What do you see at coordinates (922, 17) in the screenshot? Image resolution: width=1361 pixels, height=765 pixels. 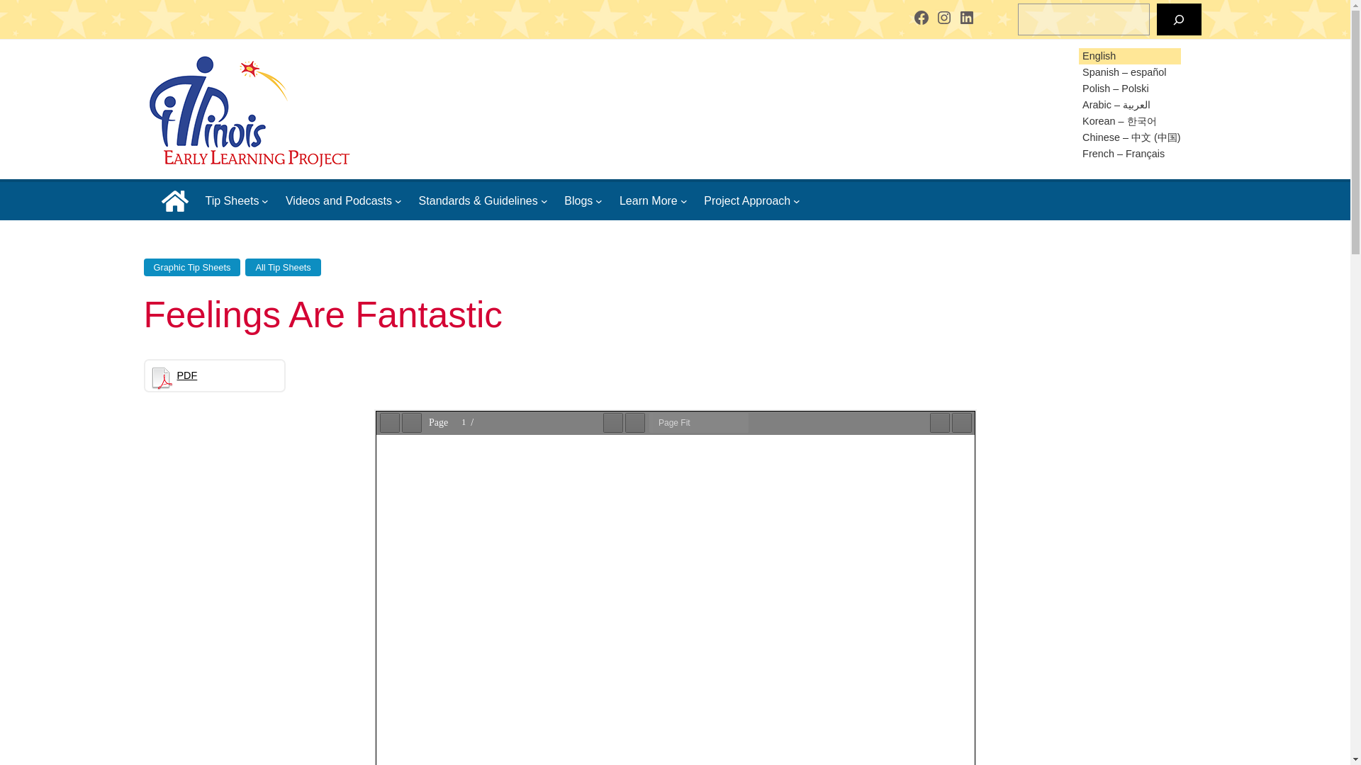 I see `Facebook` at bounding box center [922, 17].